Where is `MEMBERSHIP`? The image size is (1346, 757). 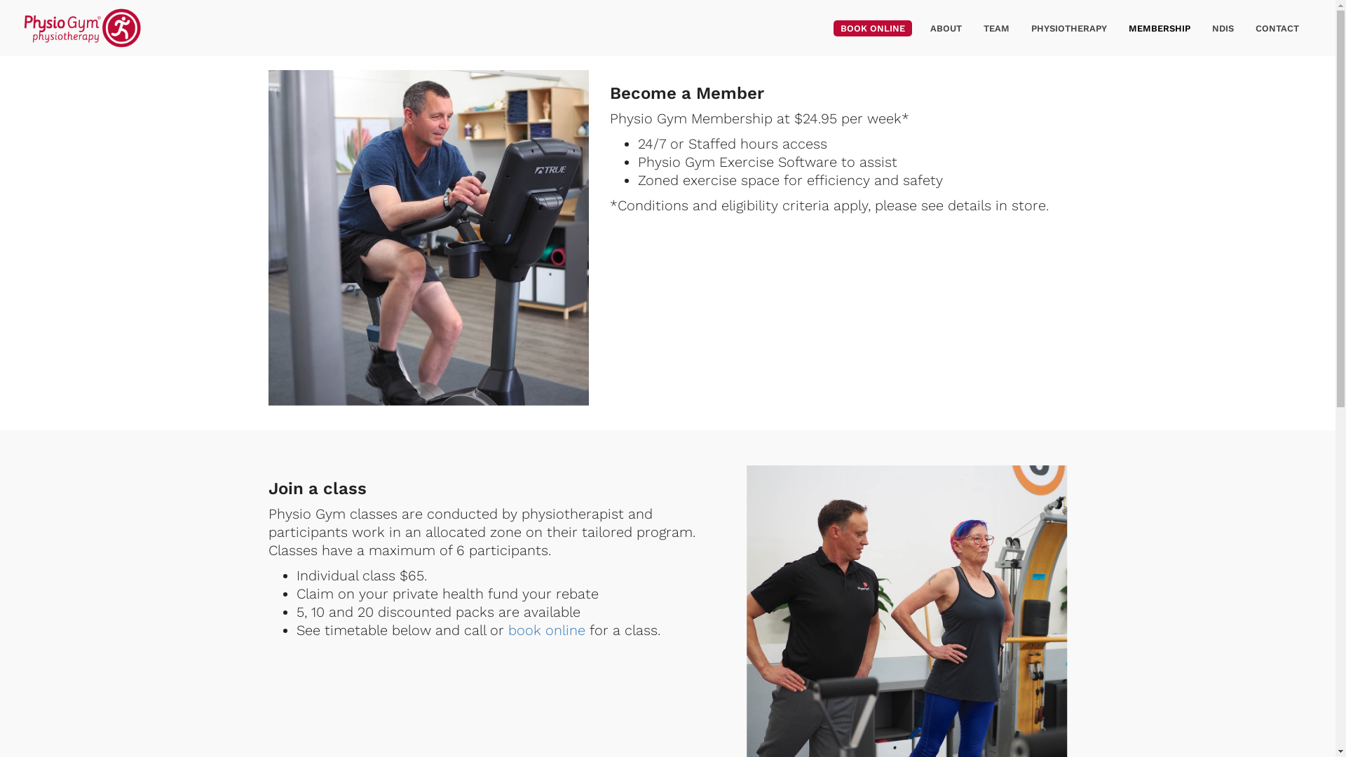 MEMBERSHIP is located at coordinates (1160, 28).